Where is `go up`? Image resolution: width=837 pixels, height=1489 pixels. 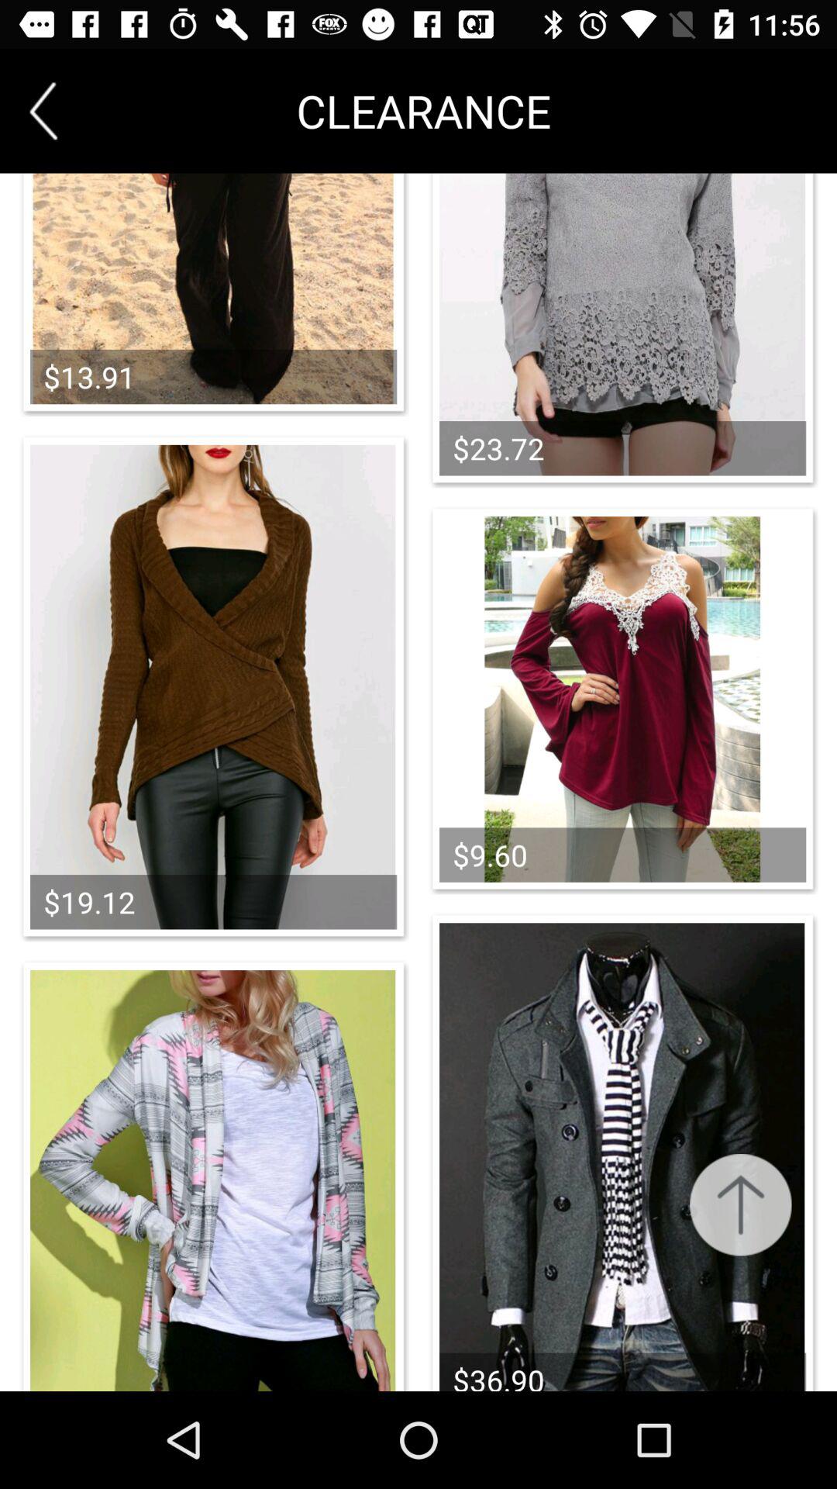 go up is located at coordinates (741, 1205).